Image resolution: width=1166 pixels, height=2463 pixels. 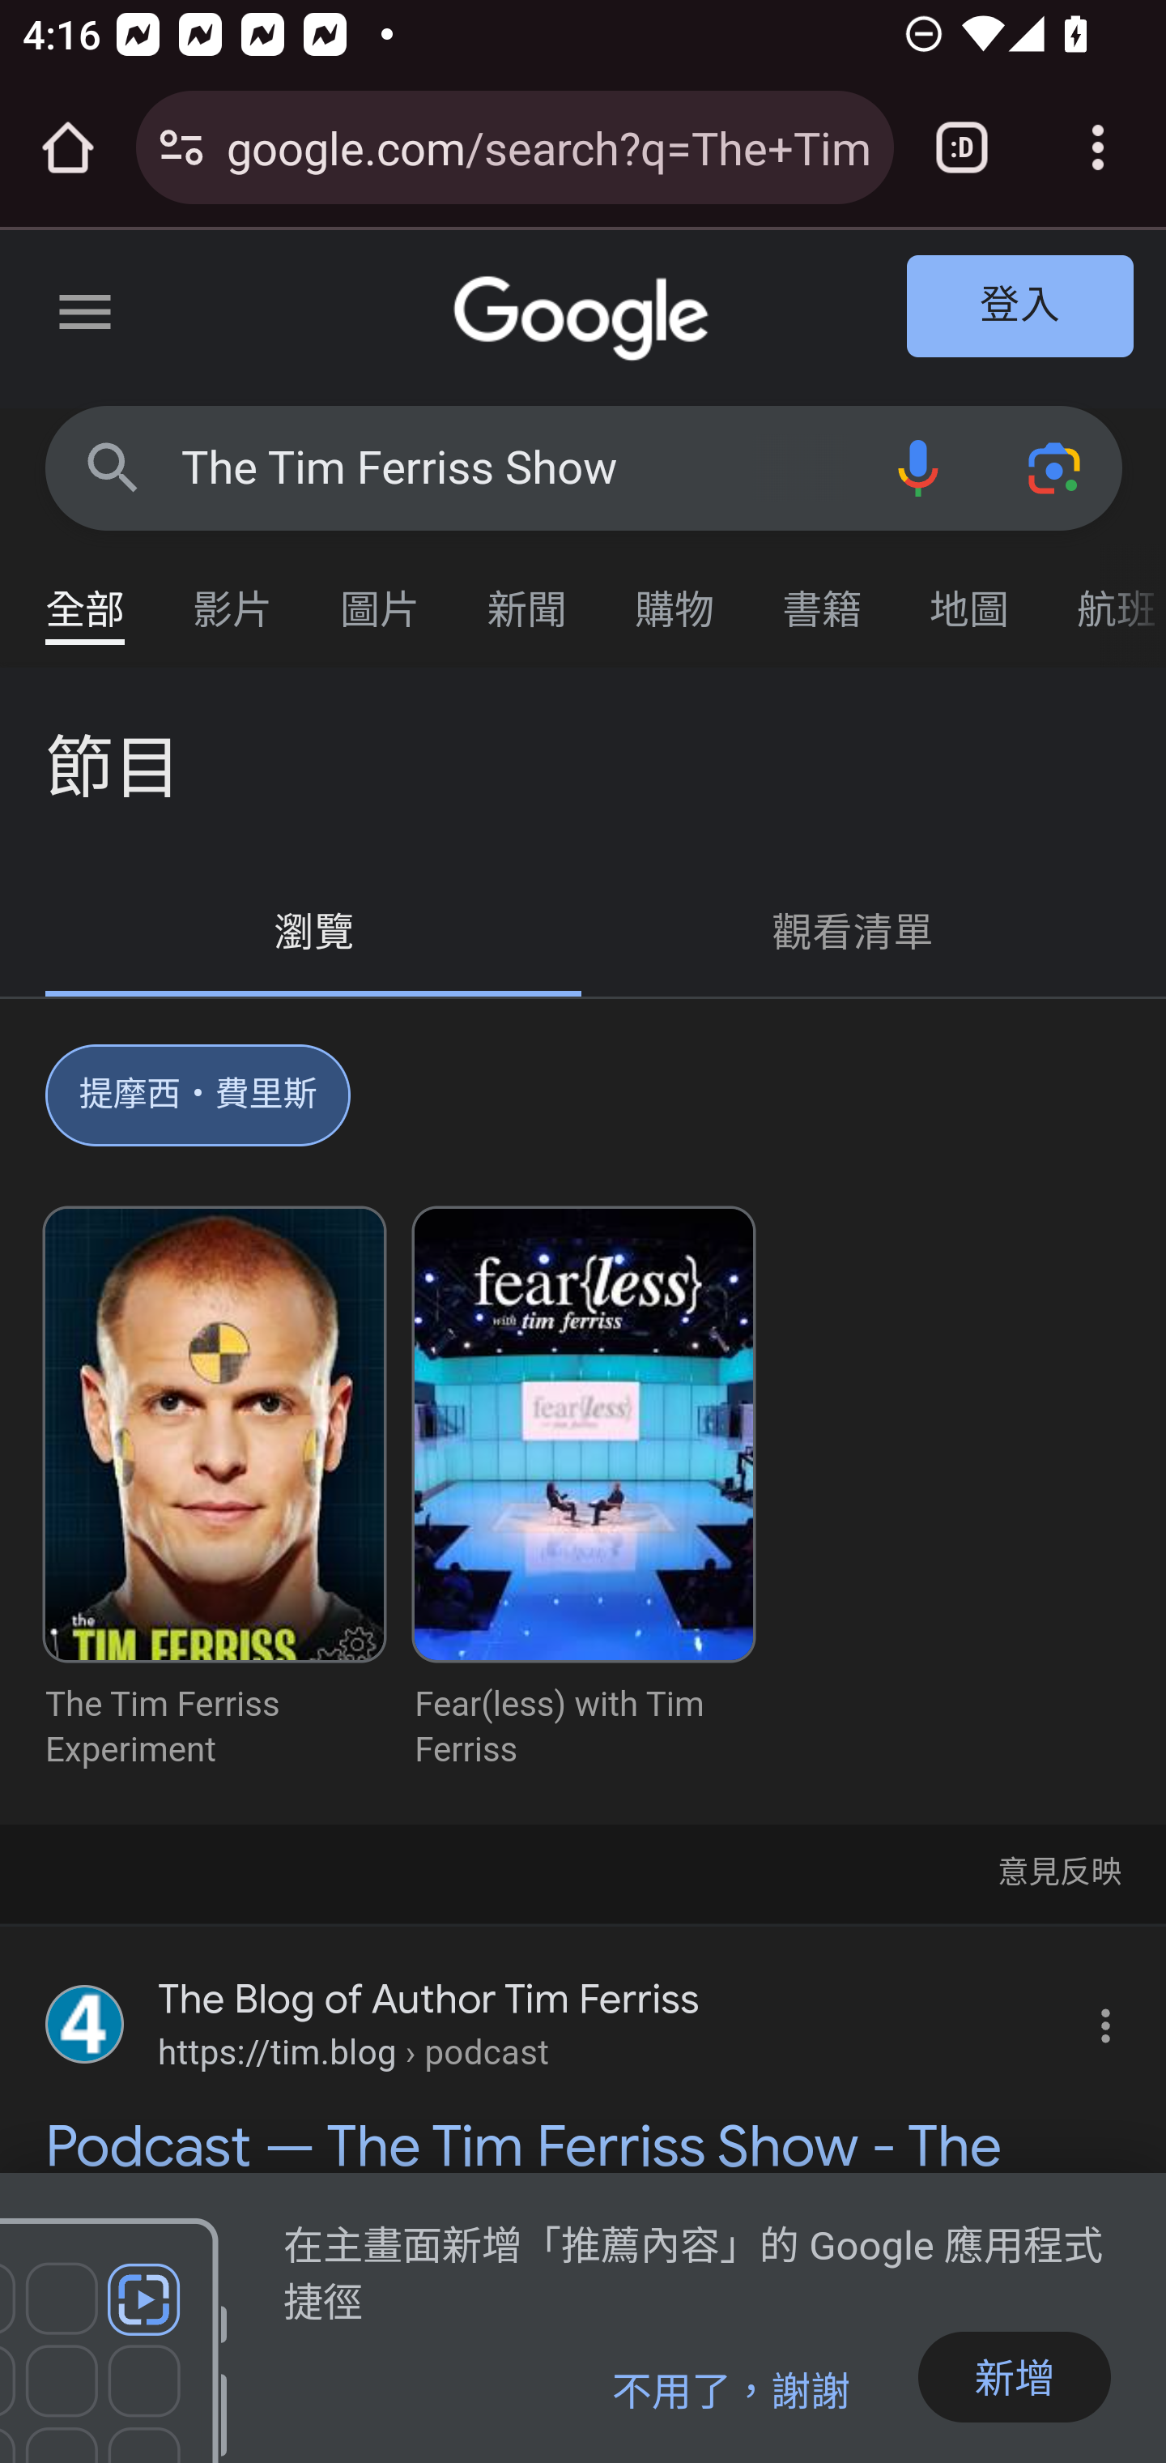 I want to click on 影片, so click(x=233, y=595).